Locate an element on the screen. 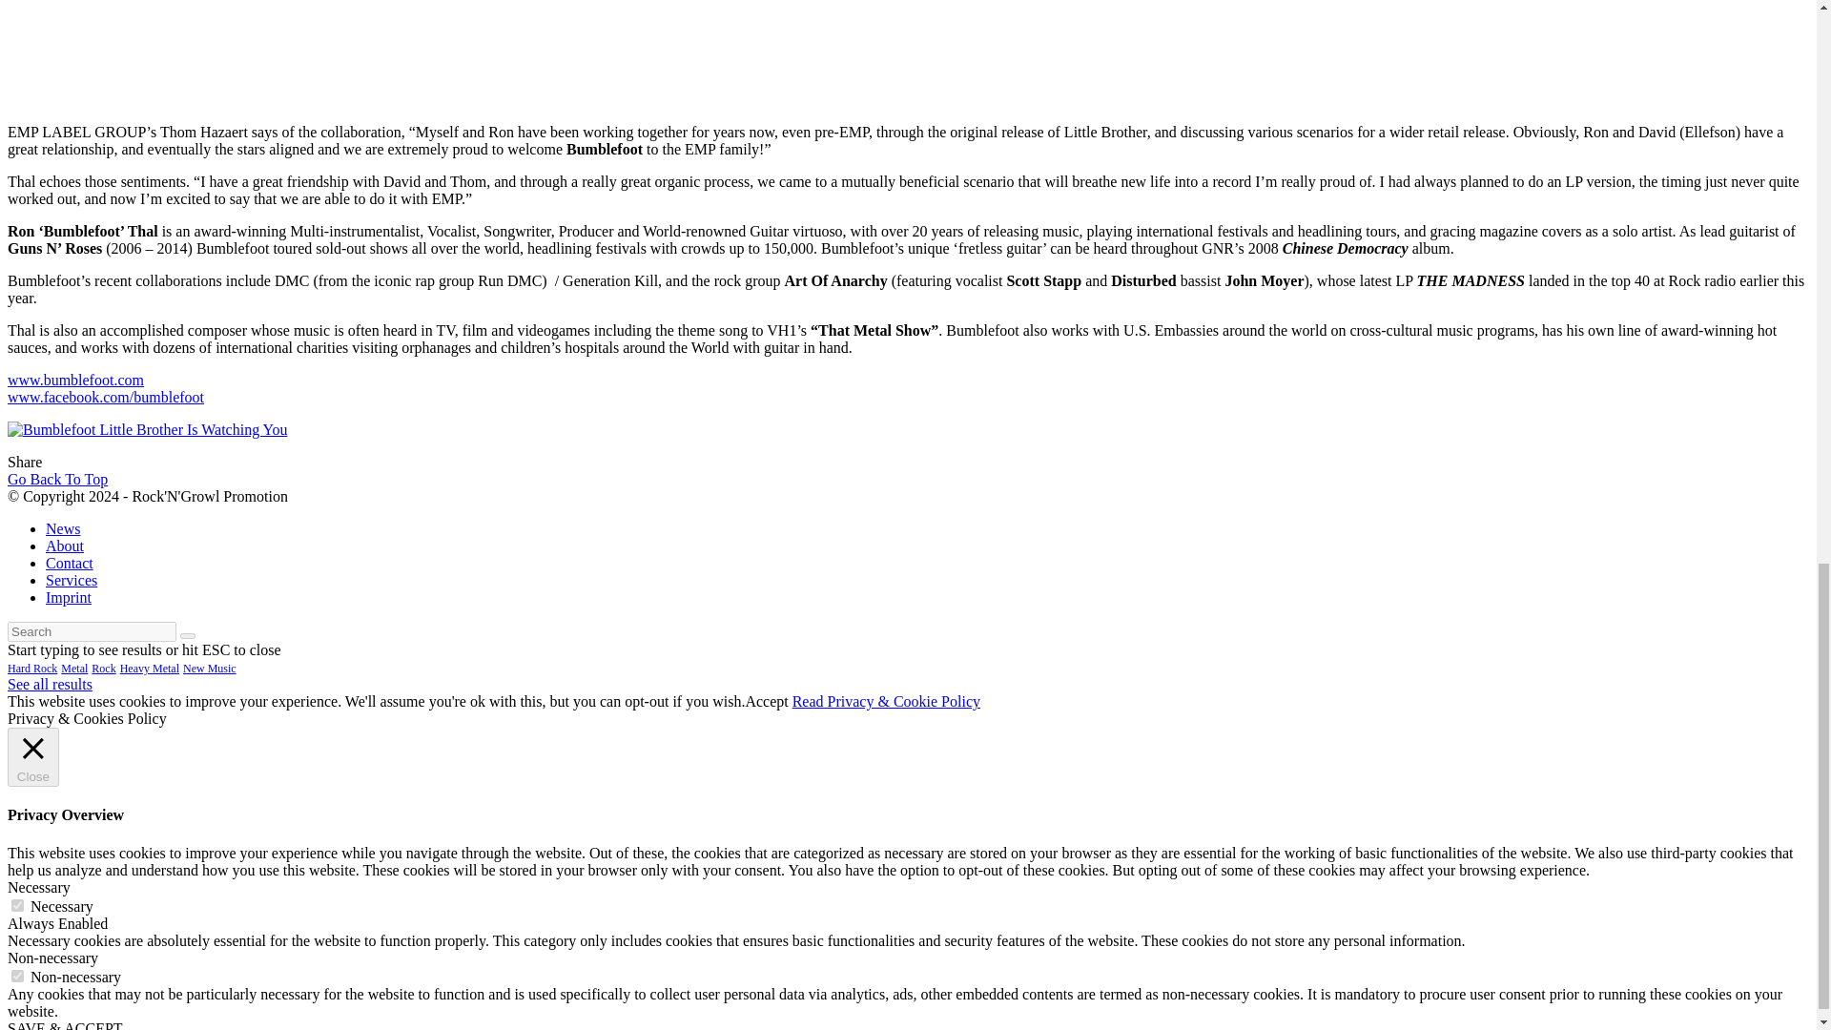 The image size is (1831, 1030). News is located at coordinates (63, 528).